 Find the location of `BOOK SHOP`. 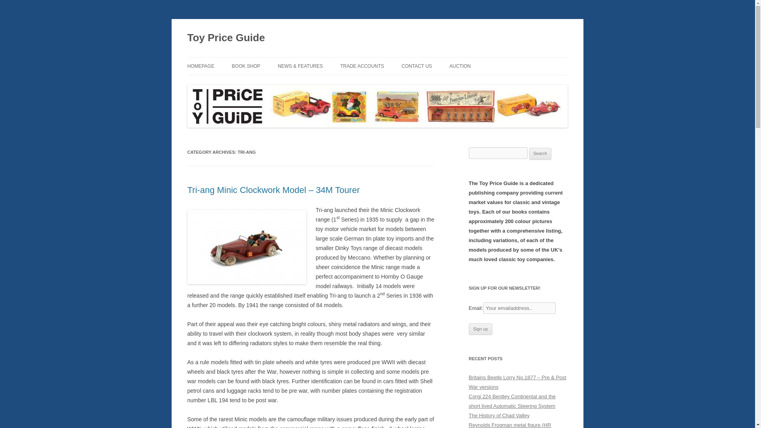

BOOK SHOP is located at coordinates (246, 66).